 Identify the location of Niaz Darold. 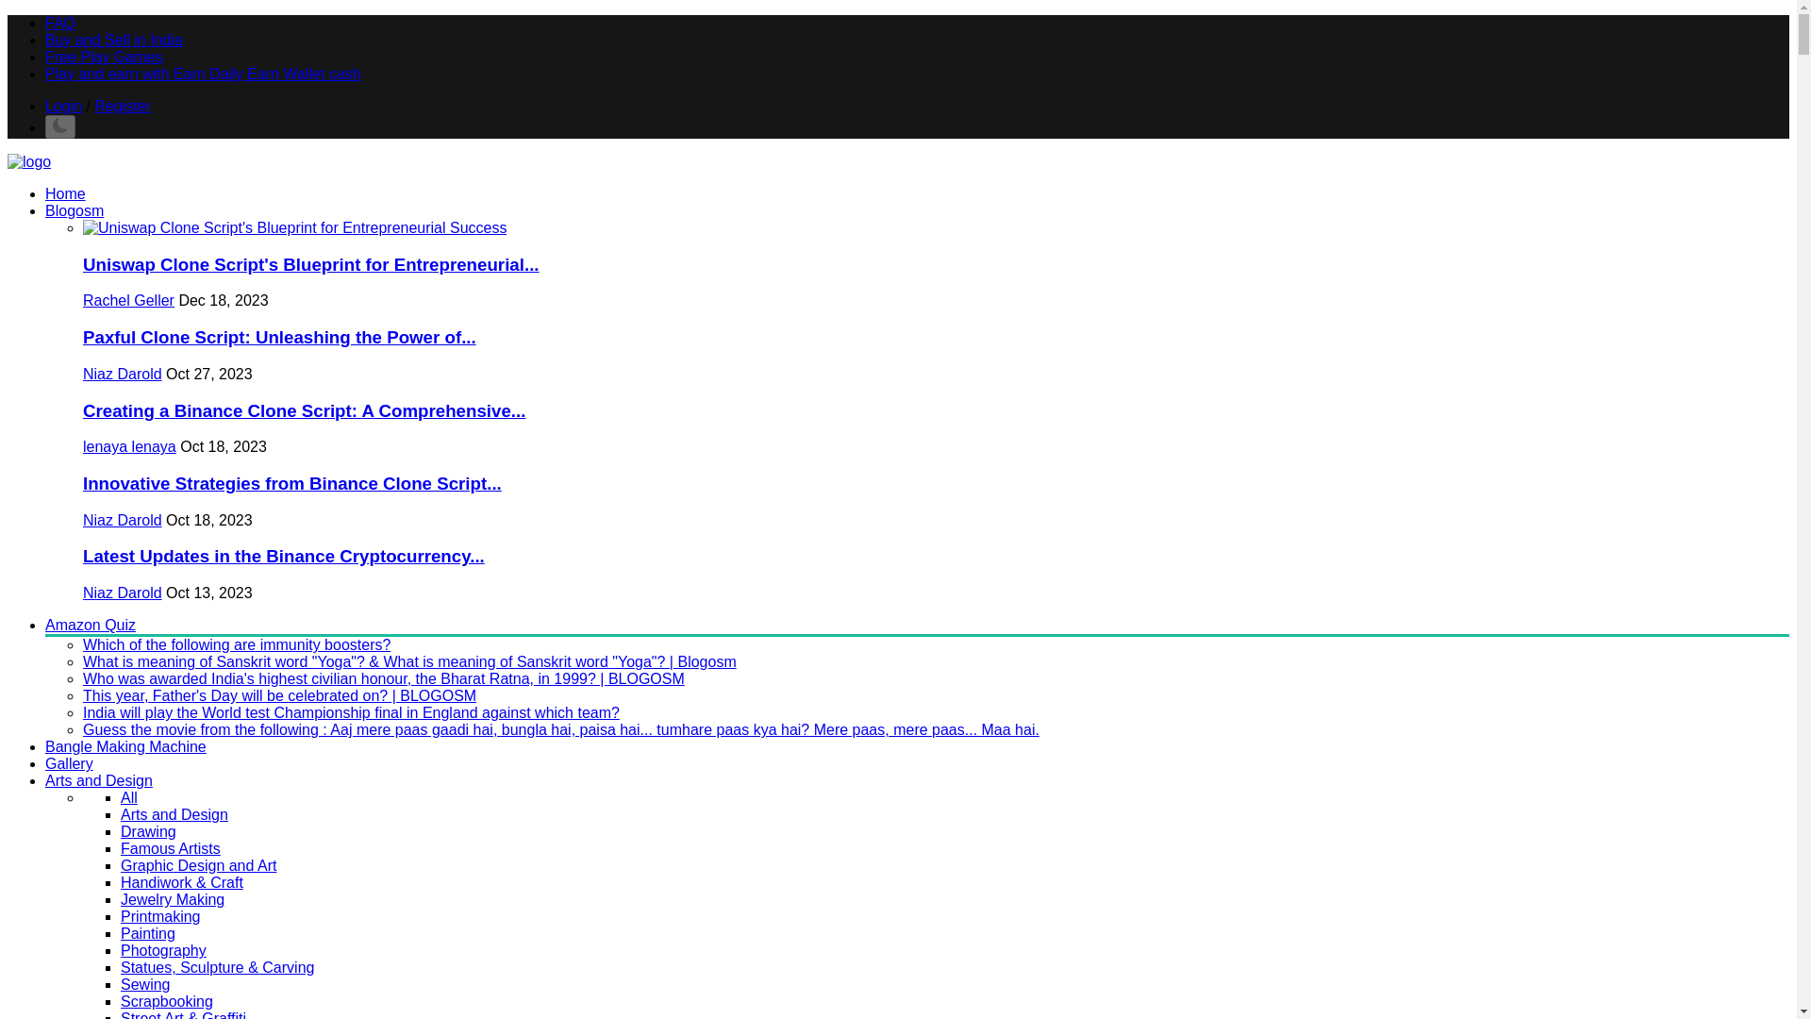
(123, 521).